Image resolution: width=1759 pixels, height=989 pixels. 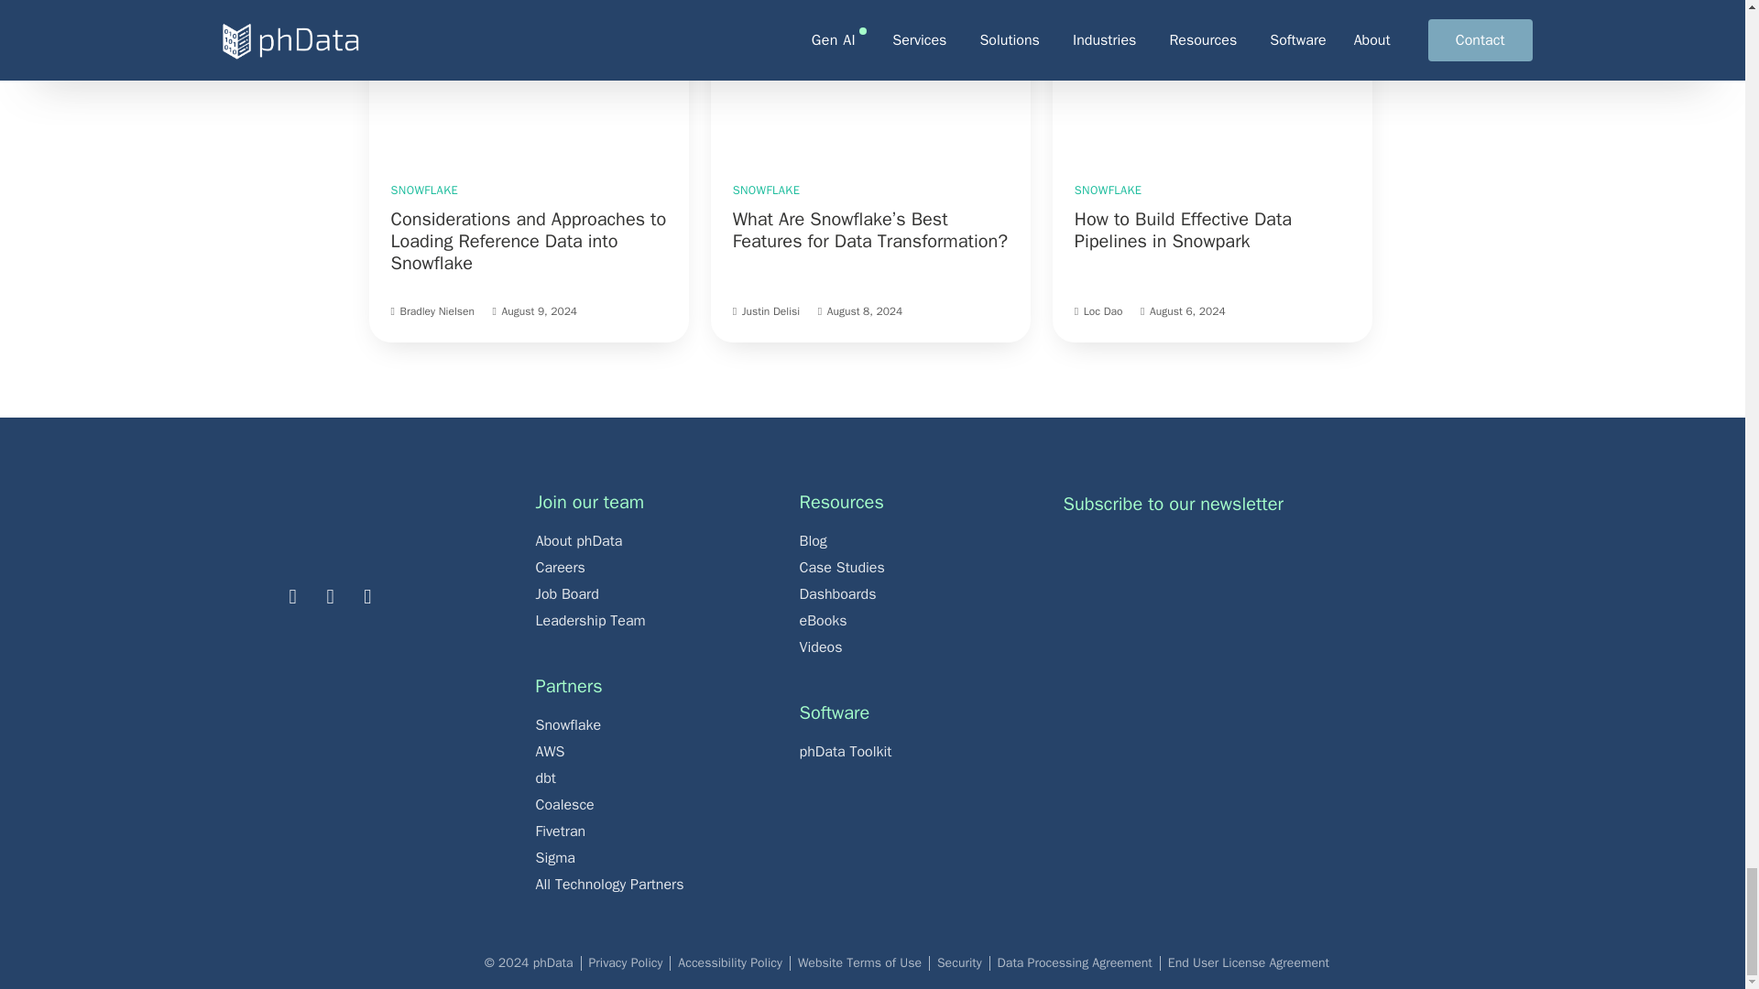 What do you see at coordinates (771, 310) in the screenshot?
I see `Posts by Justin Delisi` at bounding box center [771, 310].